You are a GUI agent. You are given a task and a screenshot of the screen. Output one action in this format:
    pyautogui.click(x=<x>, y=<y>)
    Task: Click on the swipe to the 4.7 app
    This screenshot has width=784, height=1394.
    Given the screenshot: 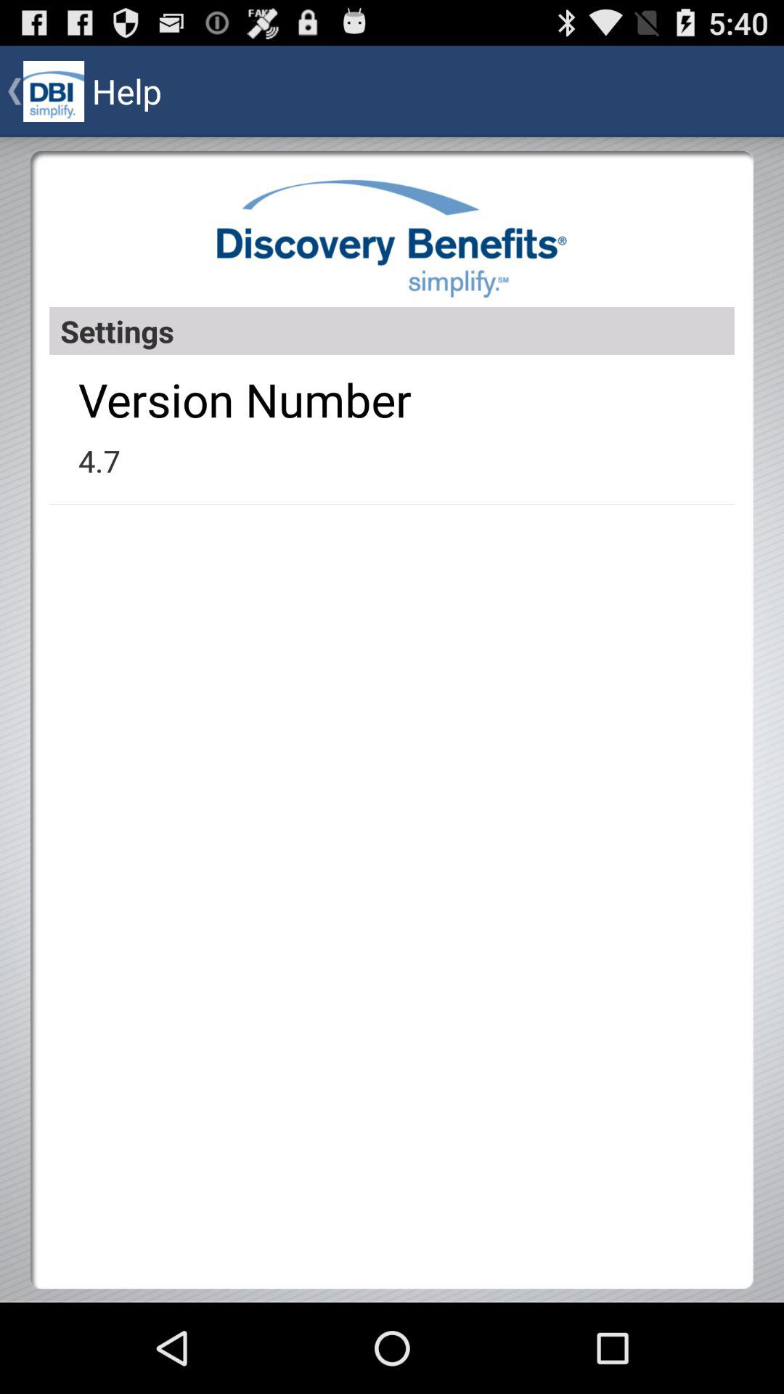 What is the action you would take?
    pyautogui.click(x=99, y=460)
    